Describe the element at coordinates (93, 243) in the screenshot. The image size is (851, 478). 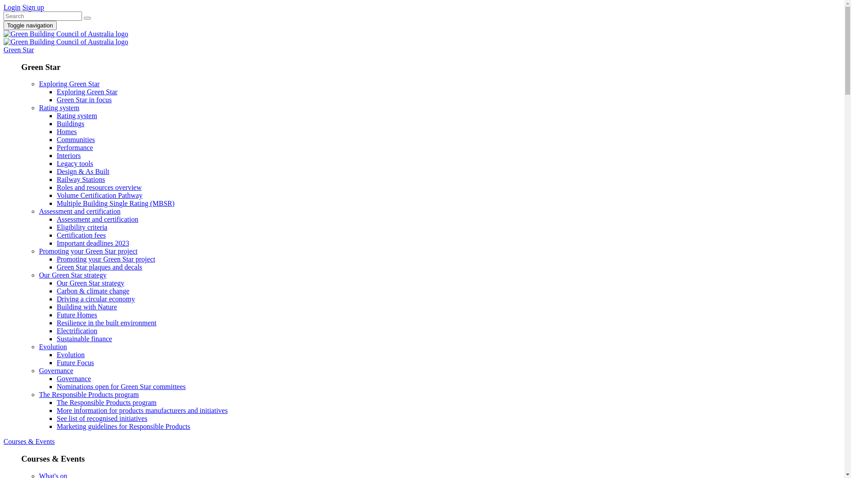
I see `Important deadlines 2023` at that location.